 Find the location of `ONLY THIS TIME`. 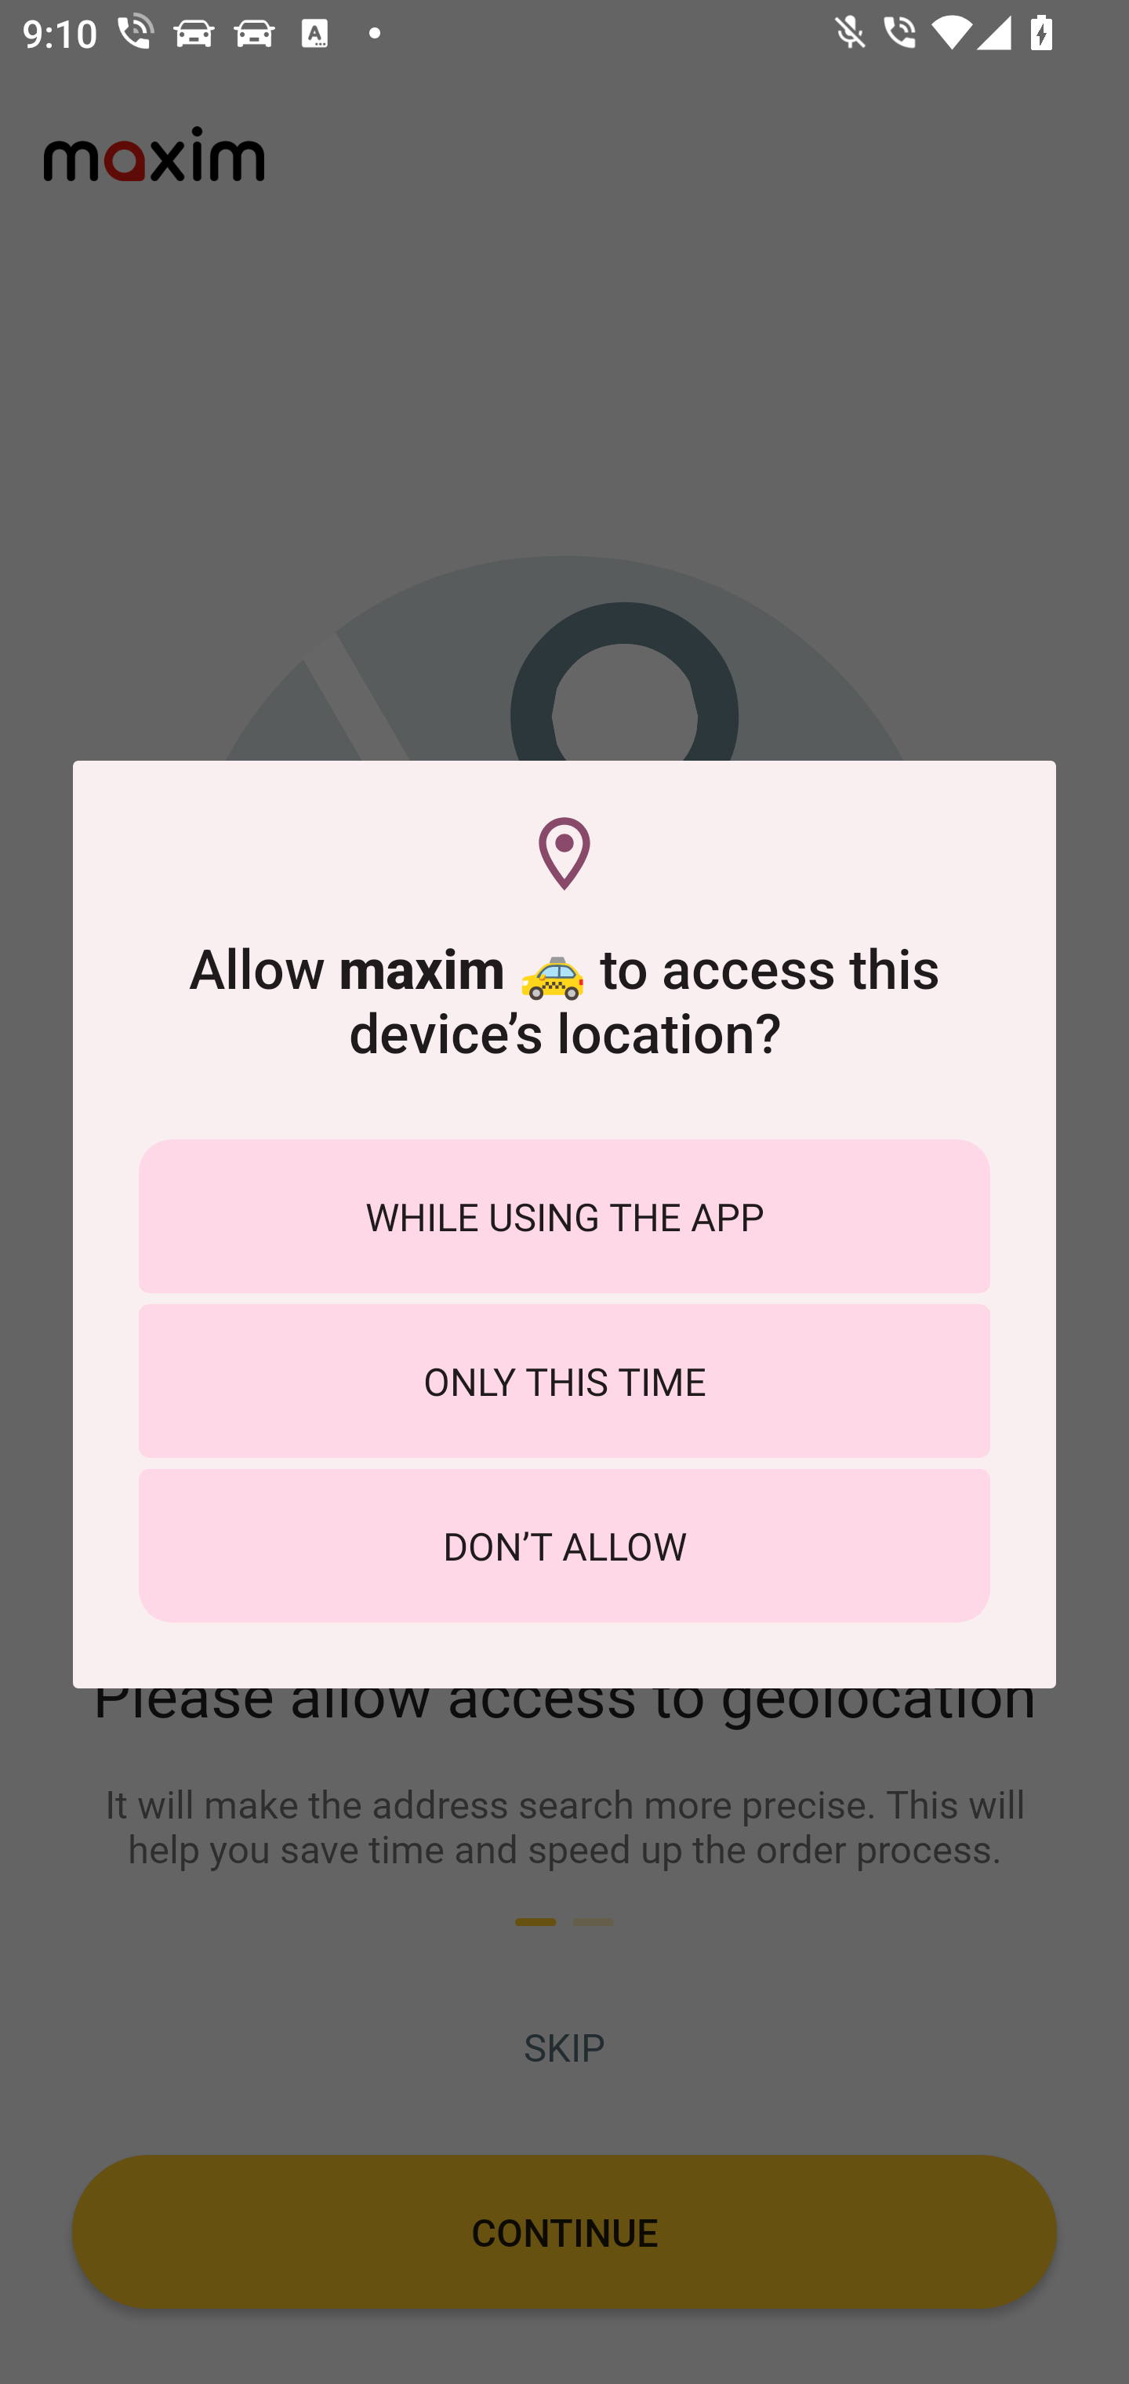

ONLY THIS TIME is located at coordinates (564, 1381).